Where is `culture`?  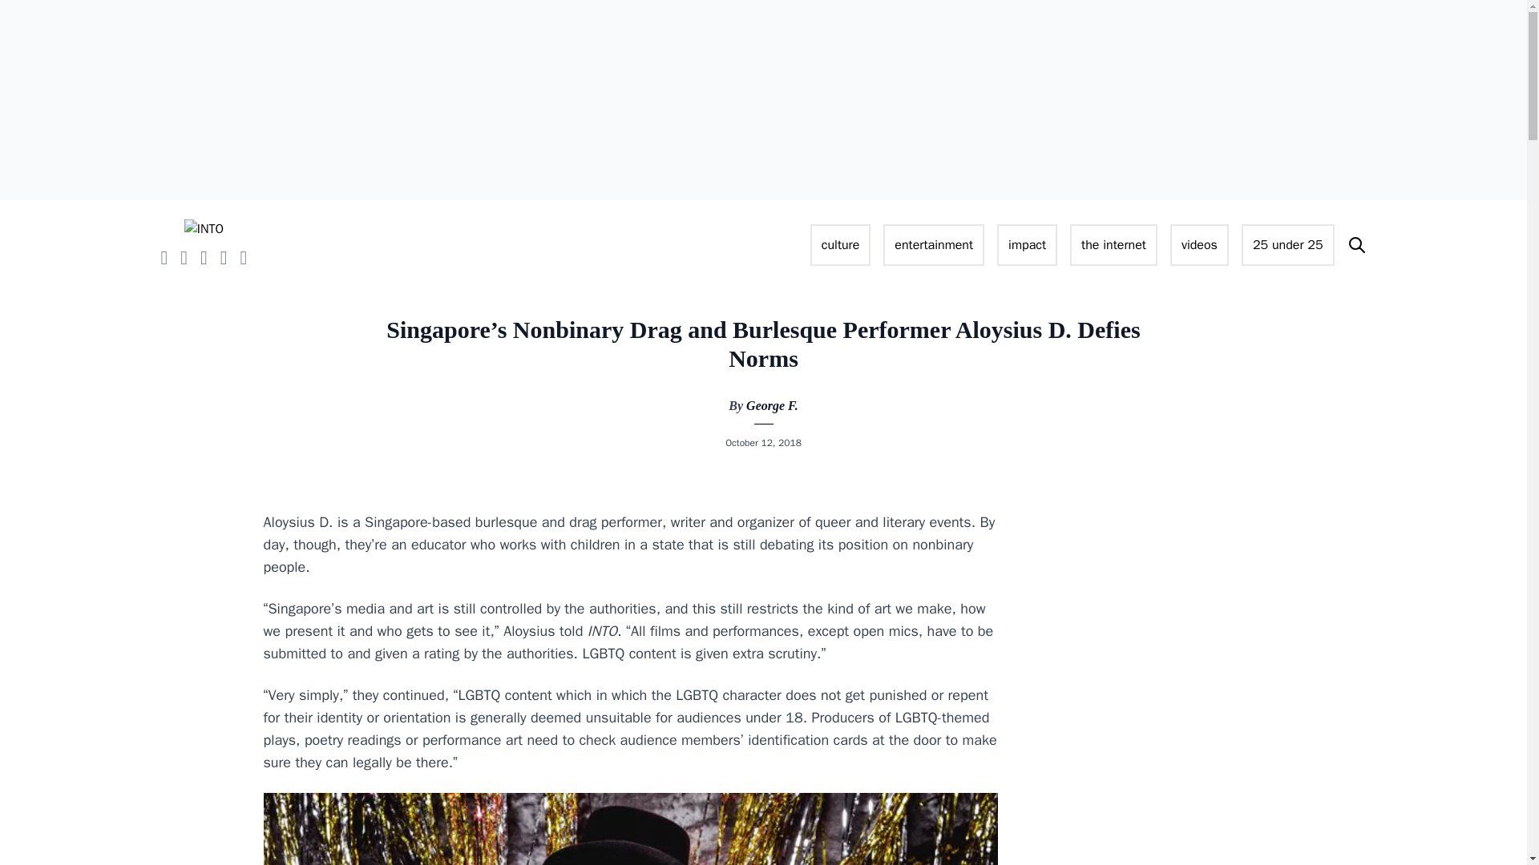
culture is located at coordinates (840, 244).